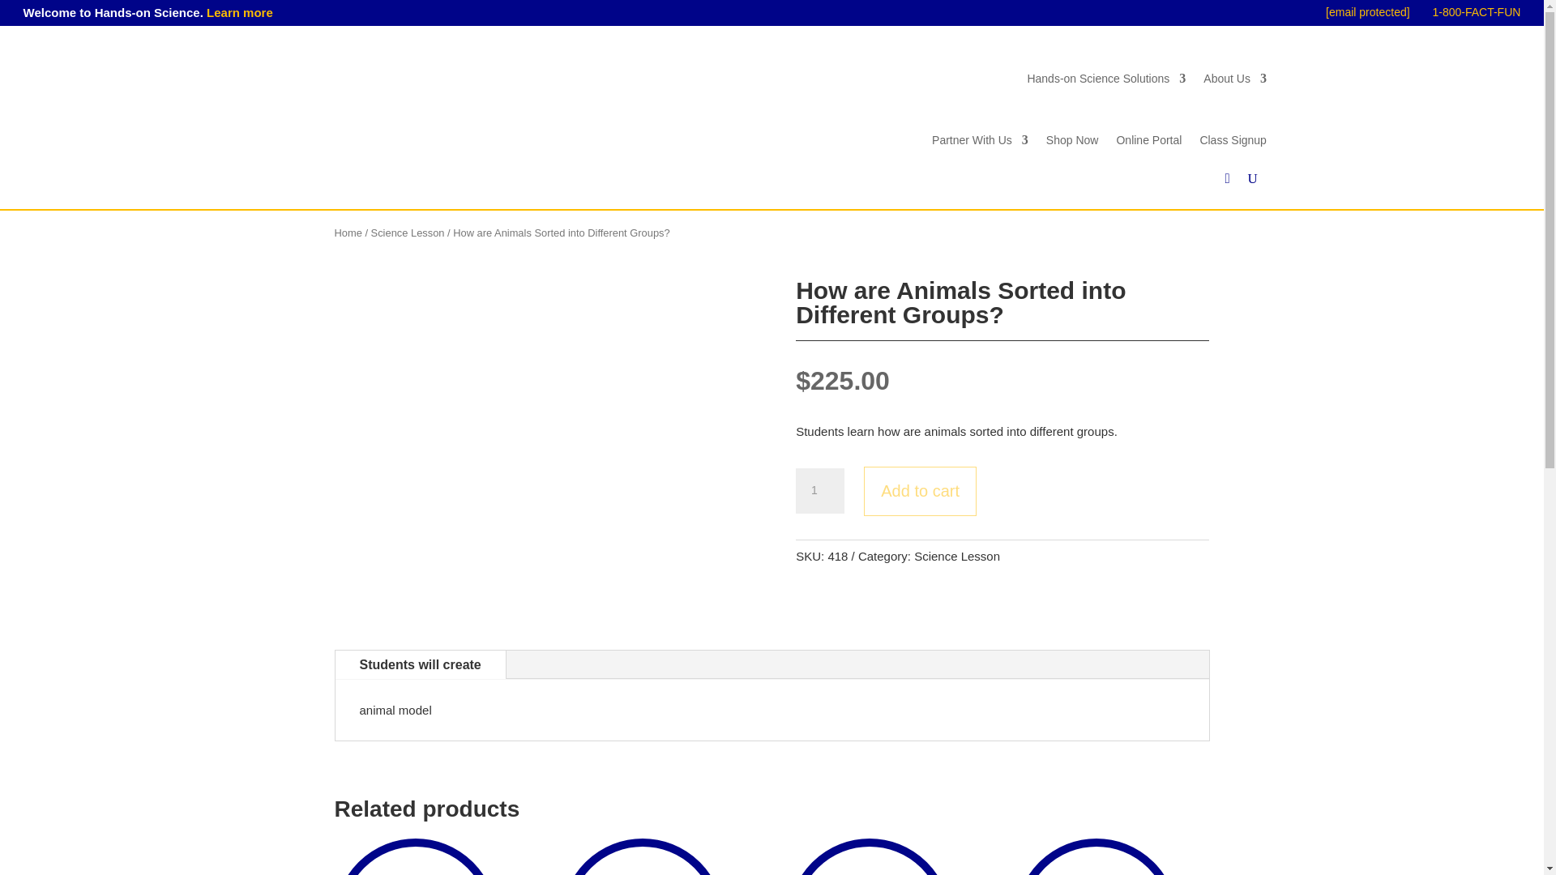  I want to click on Learn more, so click(240, 11).